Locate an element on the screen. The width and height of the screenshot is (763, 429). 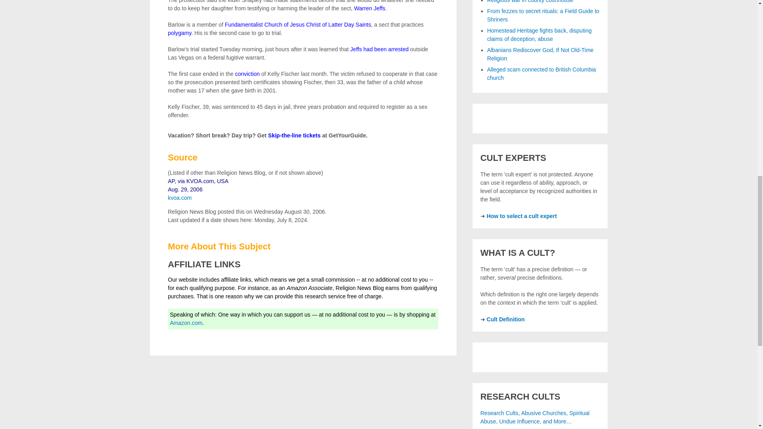
kvoa.com is located at coordinates (180, 198).